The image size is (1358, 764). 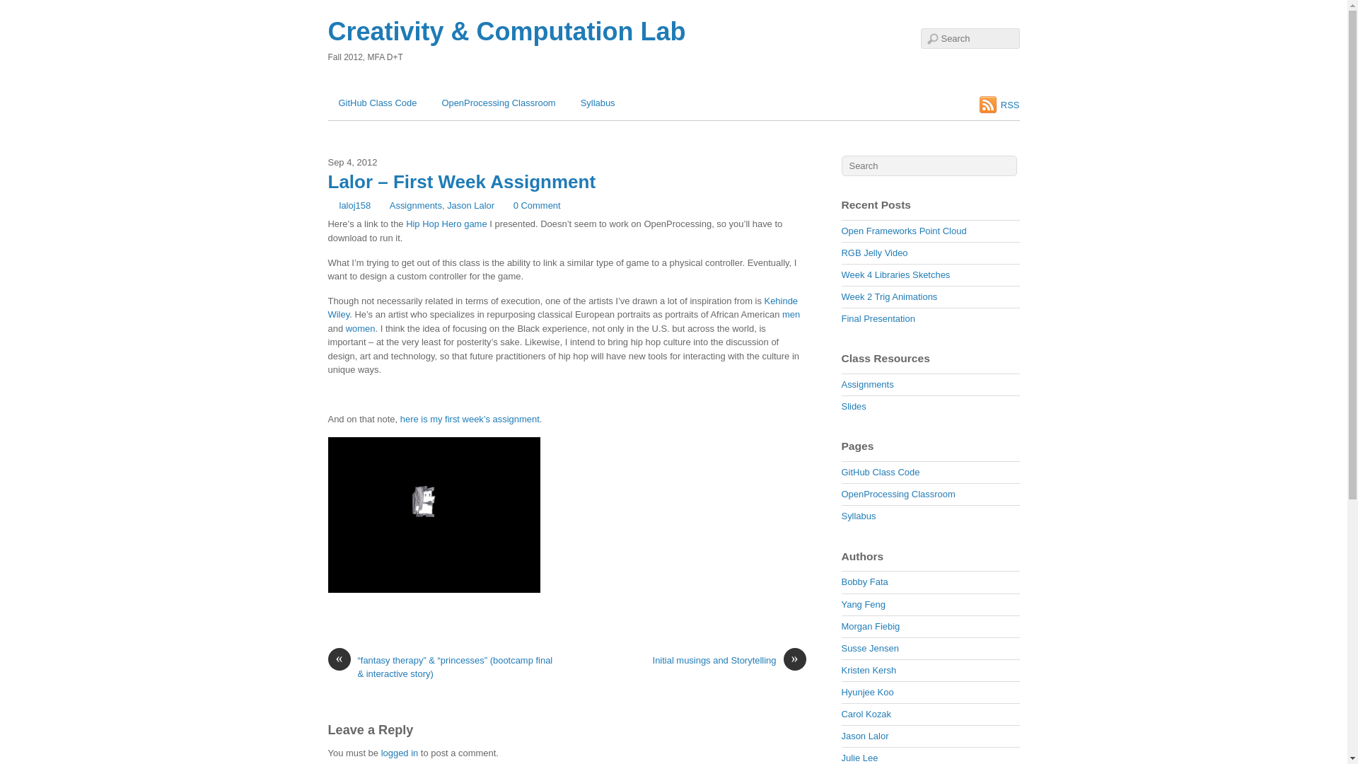 I want to click on Open Frameworks Point Cloud, so click(x=904, y=231).